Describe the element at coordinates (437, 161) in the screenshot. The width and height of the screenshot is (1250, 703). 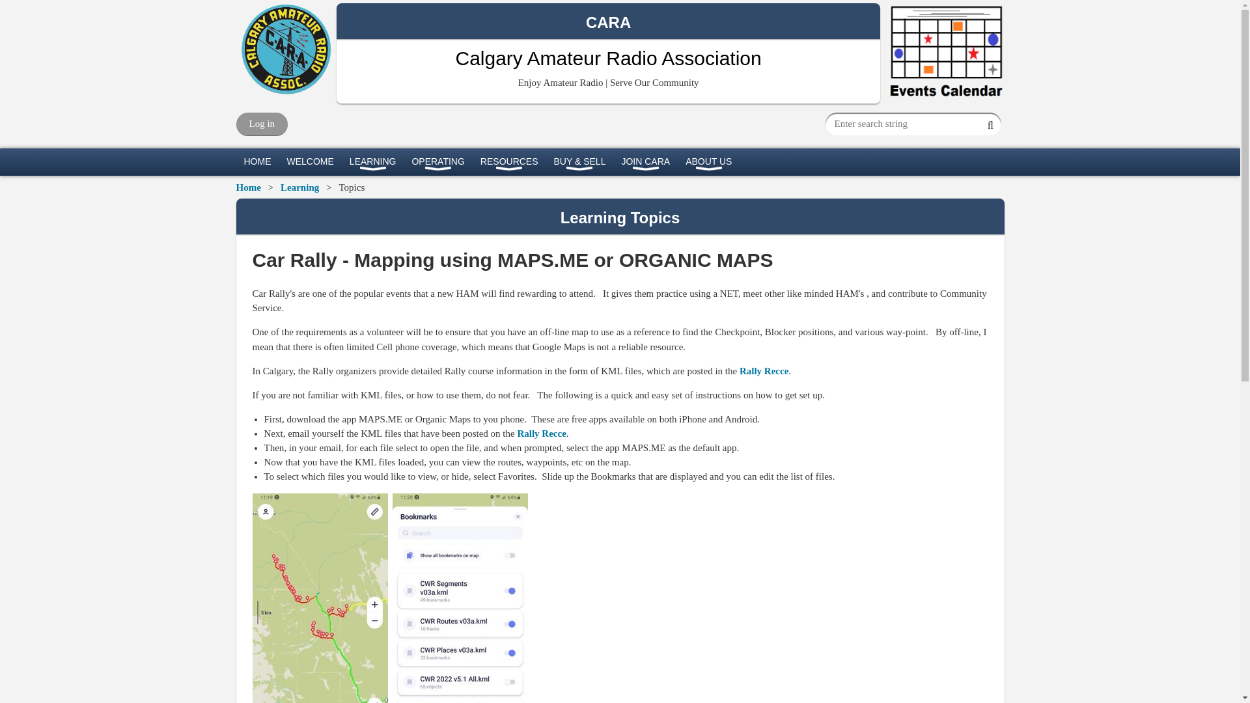
I see `OPERATING` at that location.